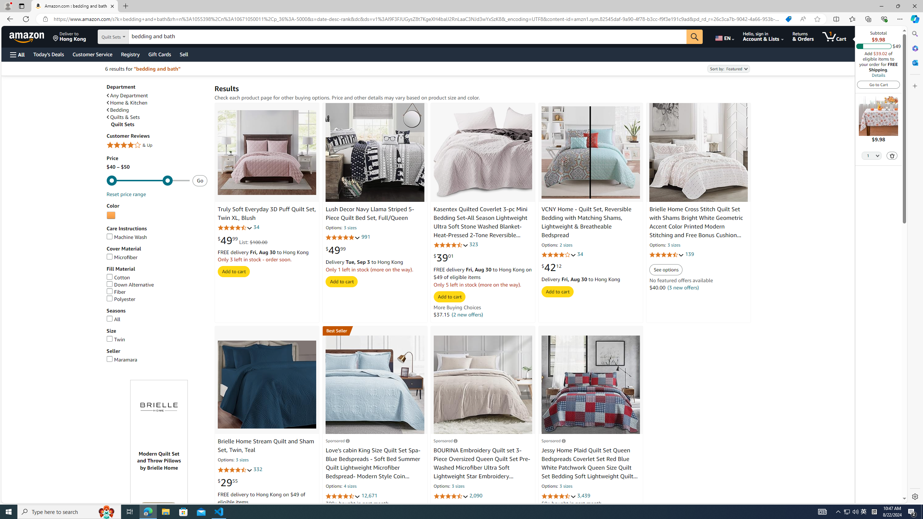  Describe the element at coordinates (228, 482) in the screenshot. I see `$29.55` at that location.